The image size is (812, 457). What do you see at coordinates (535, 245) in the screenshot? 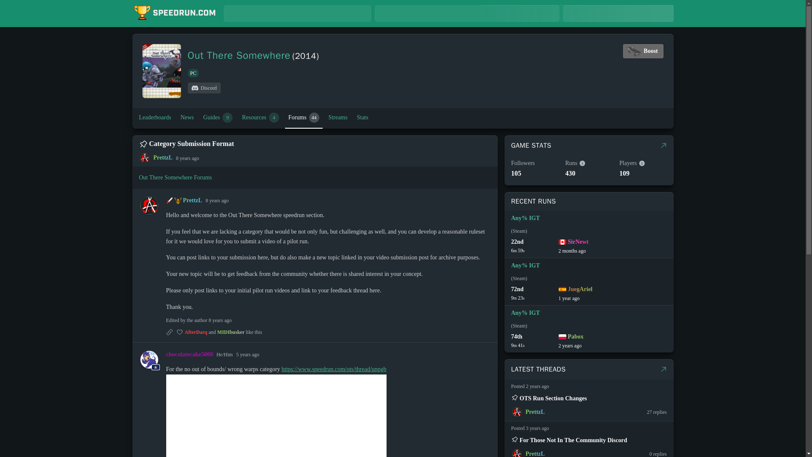
I see `Streams` at bounding box center [535, 245].